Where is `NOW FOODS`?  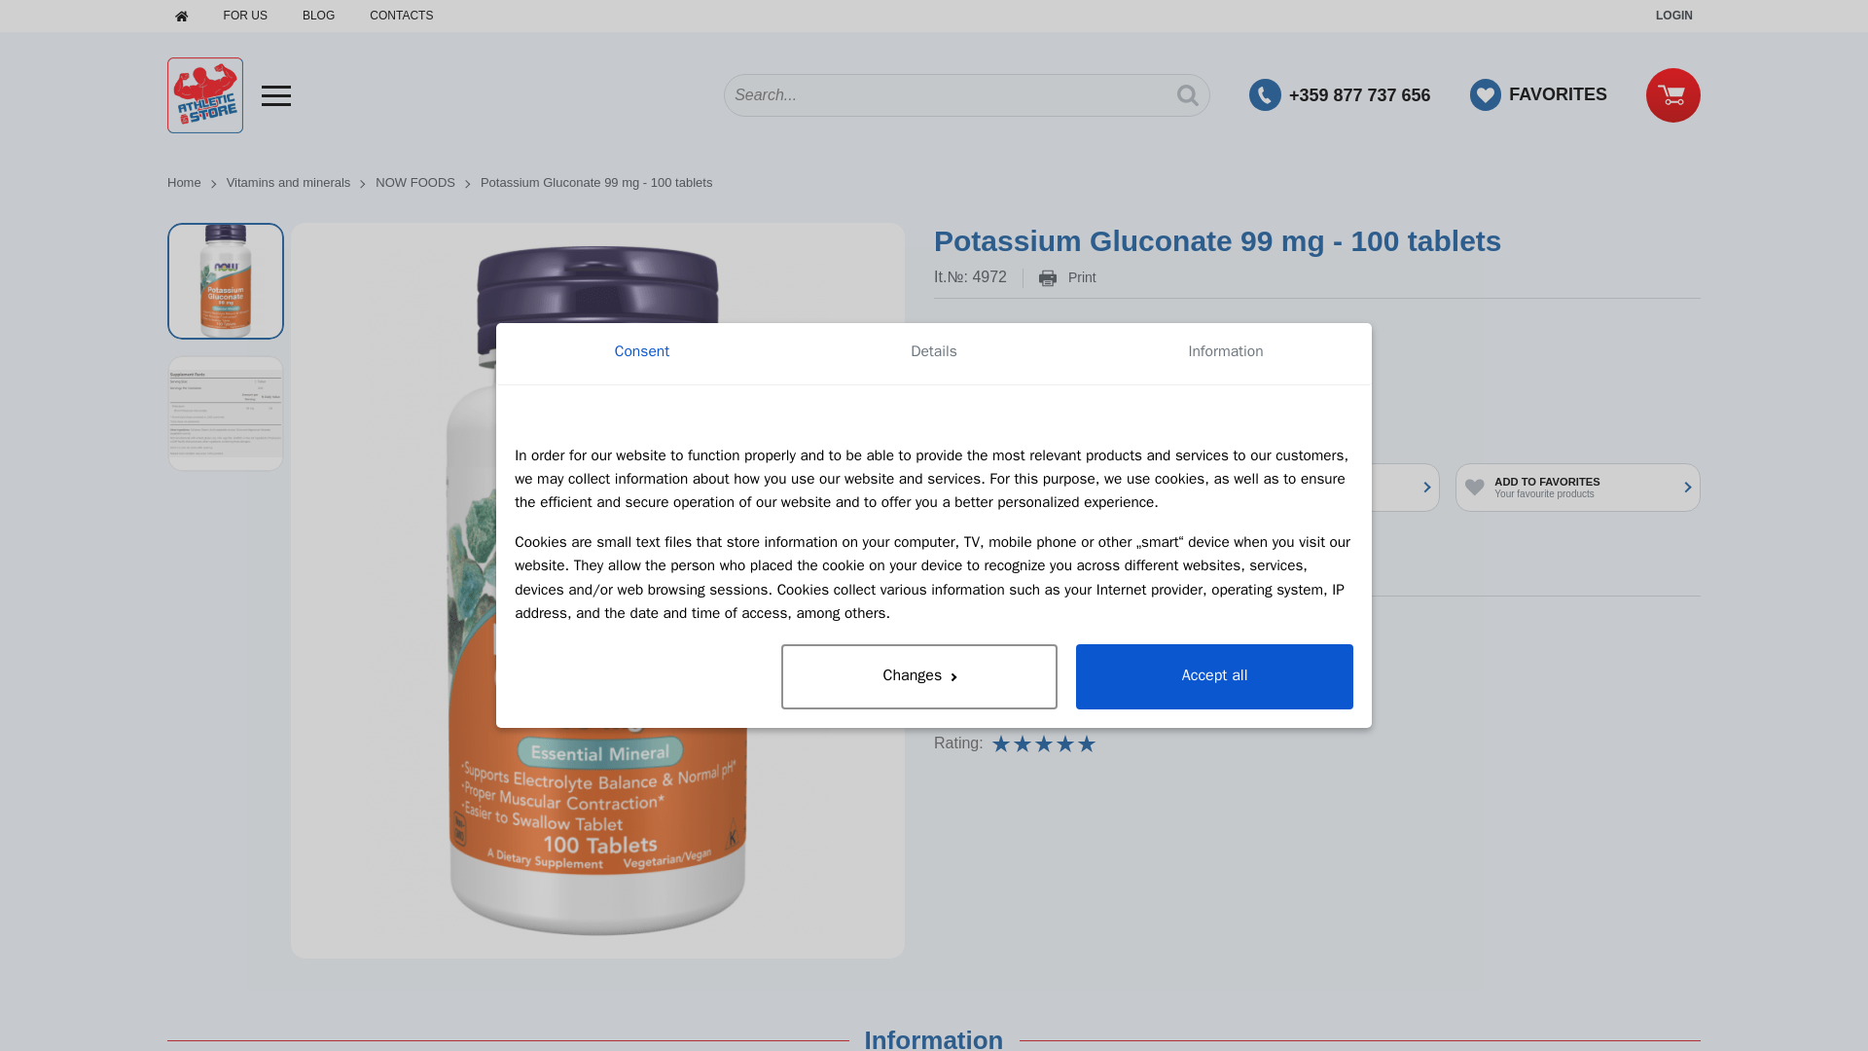
NOW FOODS is located at coordinates (1001, 705).